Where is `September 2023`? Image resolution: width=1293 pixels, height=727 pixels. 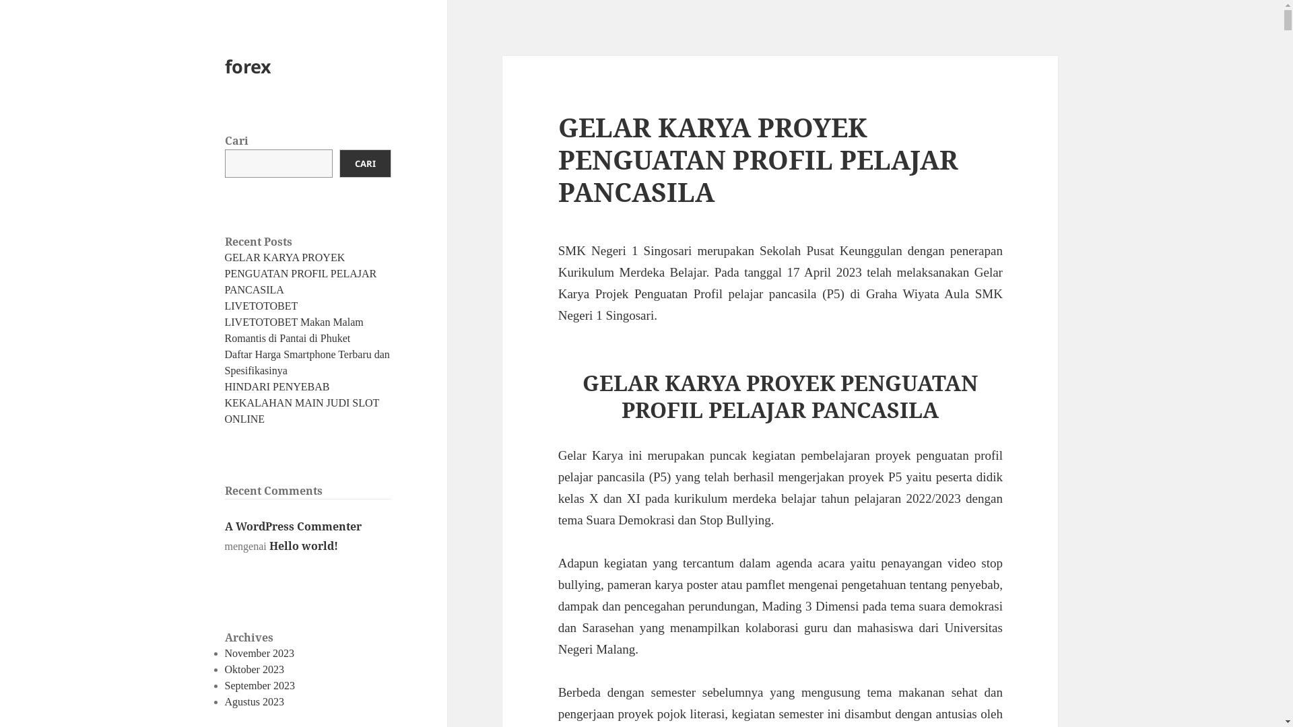 September 2023 is located at coordinates (260, 685).